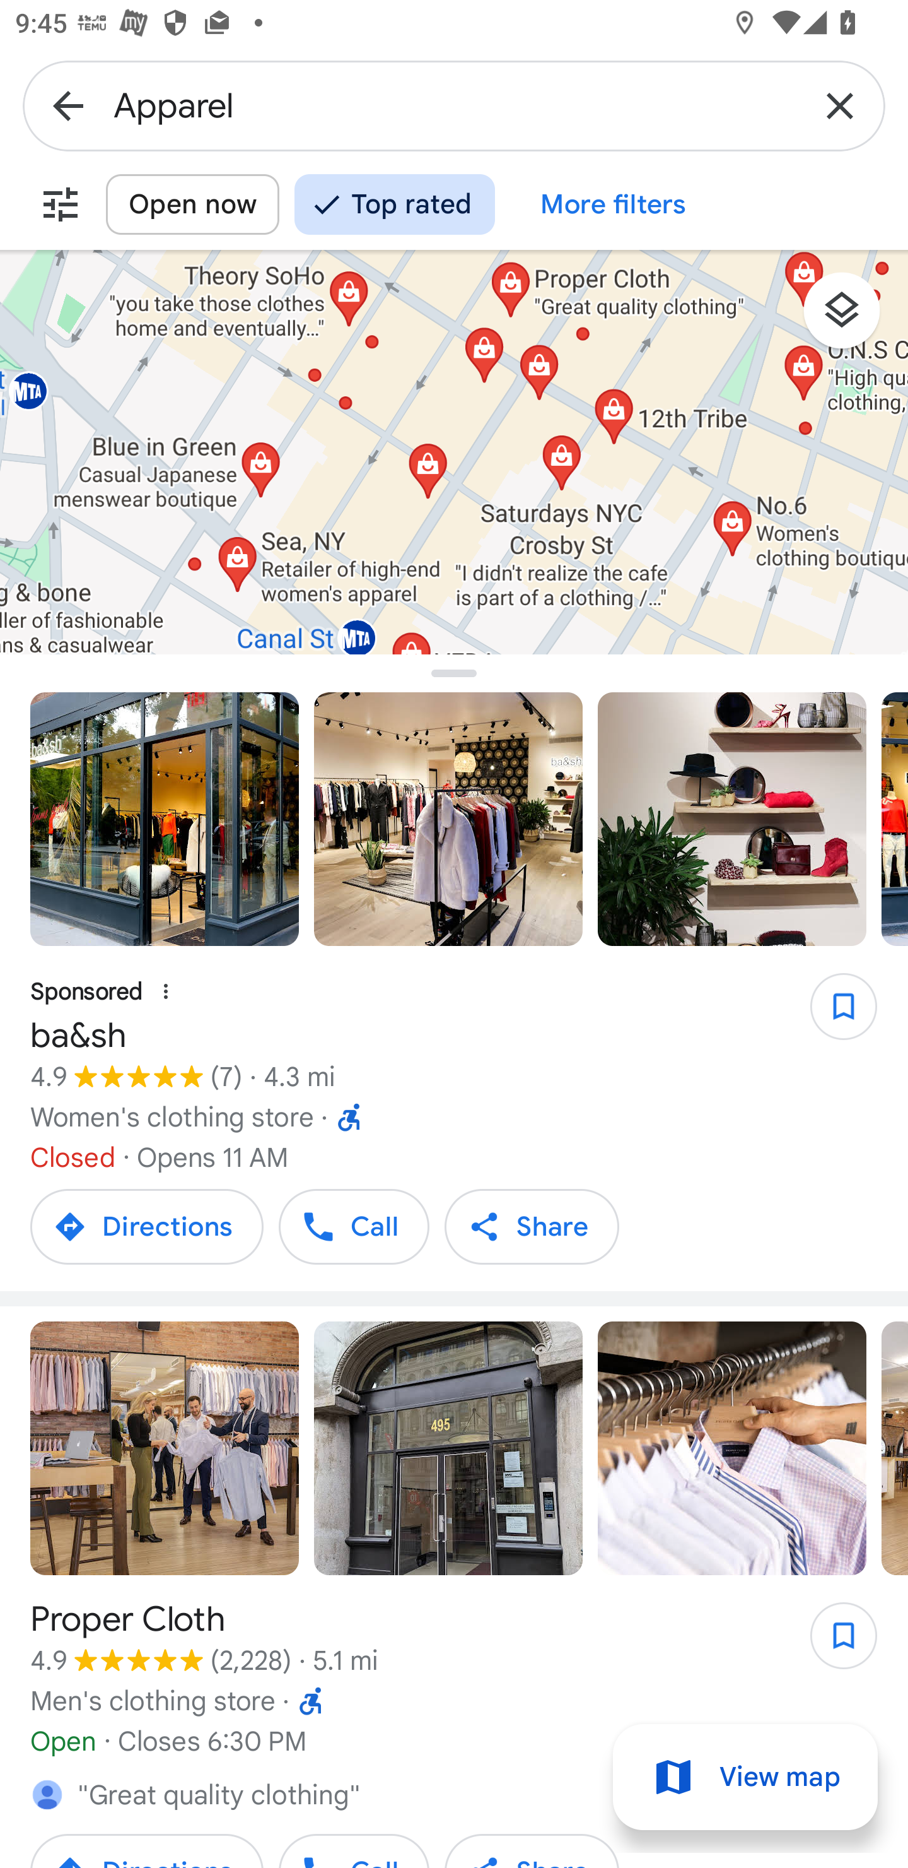  I want to click on Clear, so click(840, 105).